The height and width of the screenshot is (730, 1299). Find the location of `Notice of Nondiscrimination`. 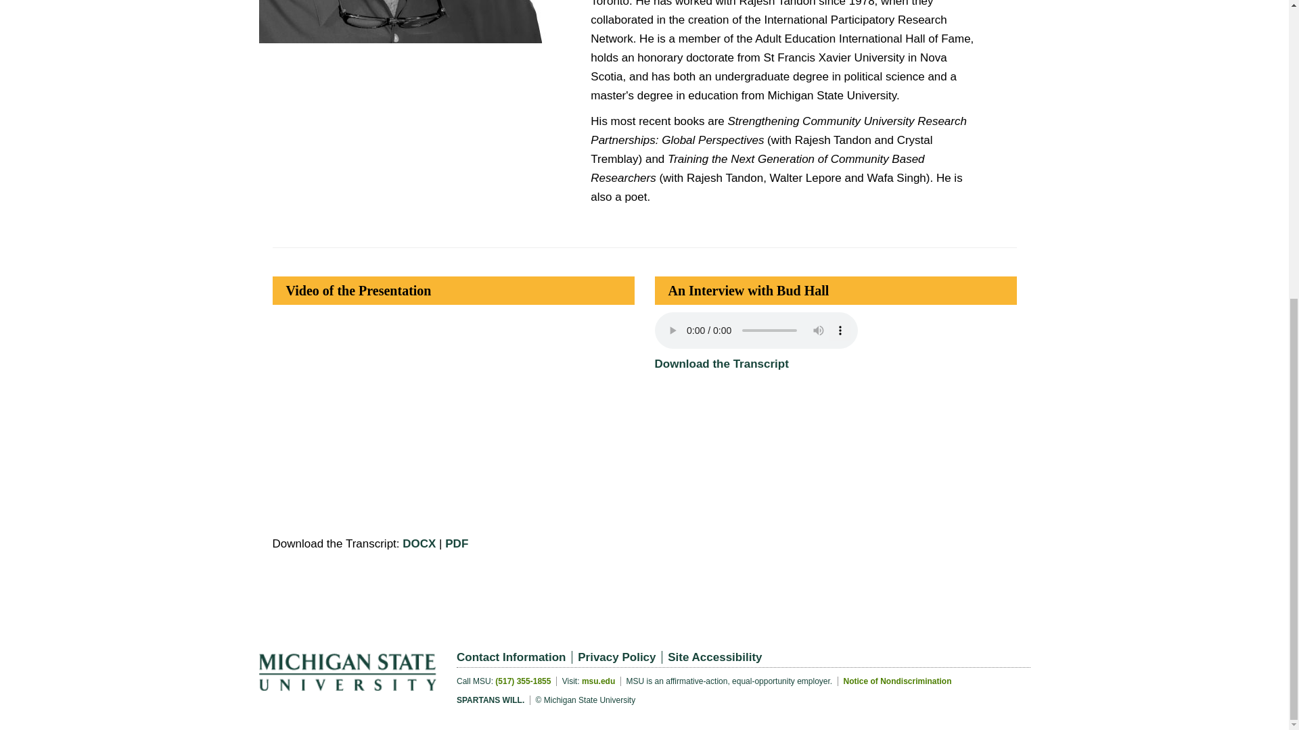

Notice of Nondiscrimination is located at coordinates (897, 681).